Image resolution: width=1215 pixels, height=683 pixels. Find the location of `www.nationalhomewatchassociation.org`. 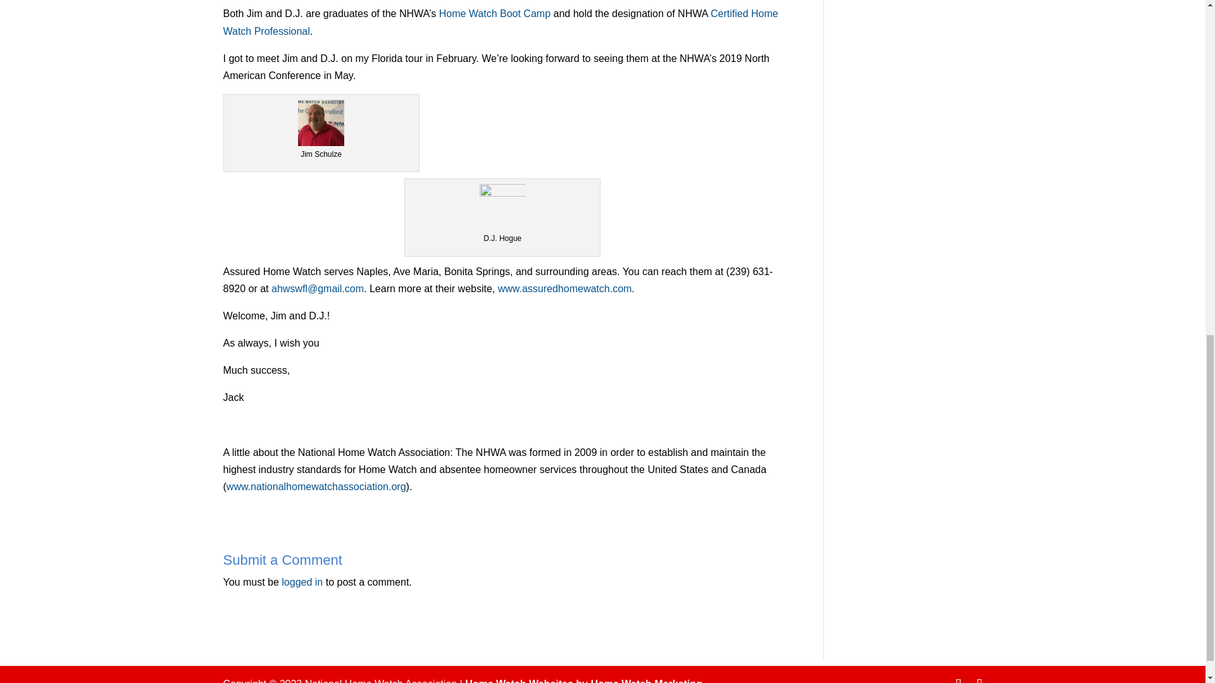

www.nationalhomewatchassociation.org is located at coordinates (316, 486).